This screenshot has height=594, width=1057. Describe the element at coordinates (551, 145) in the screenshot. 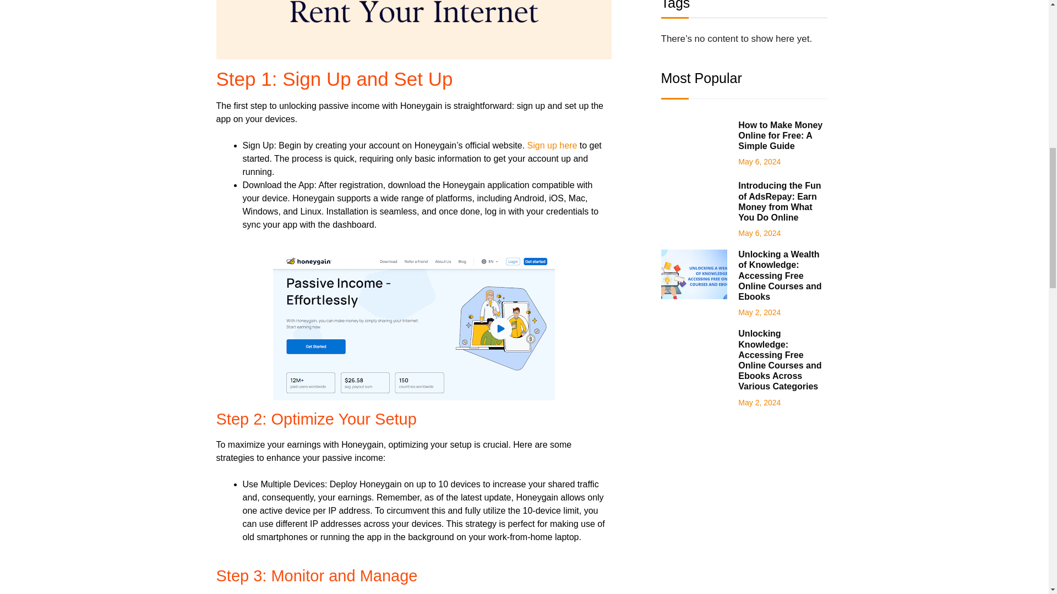

I see `Sign up here` at that location.